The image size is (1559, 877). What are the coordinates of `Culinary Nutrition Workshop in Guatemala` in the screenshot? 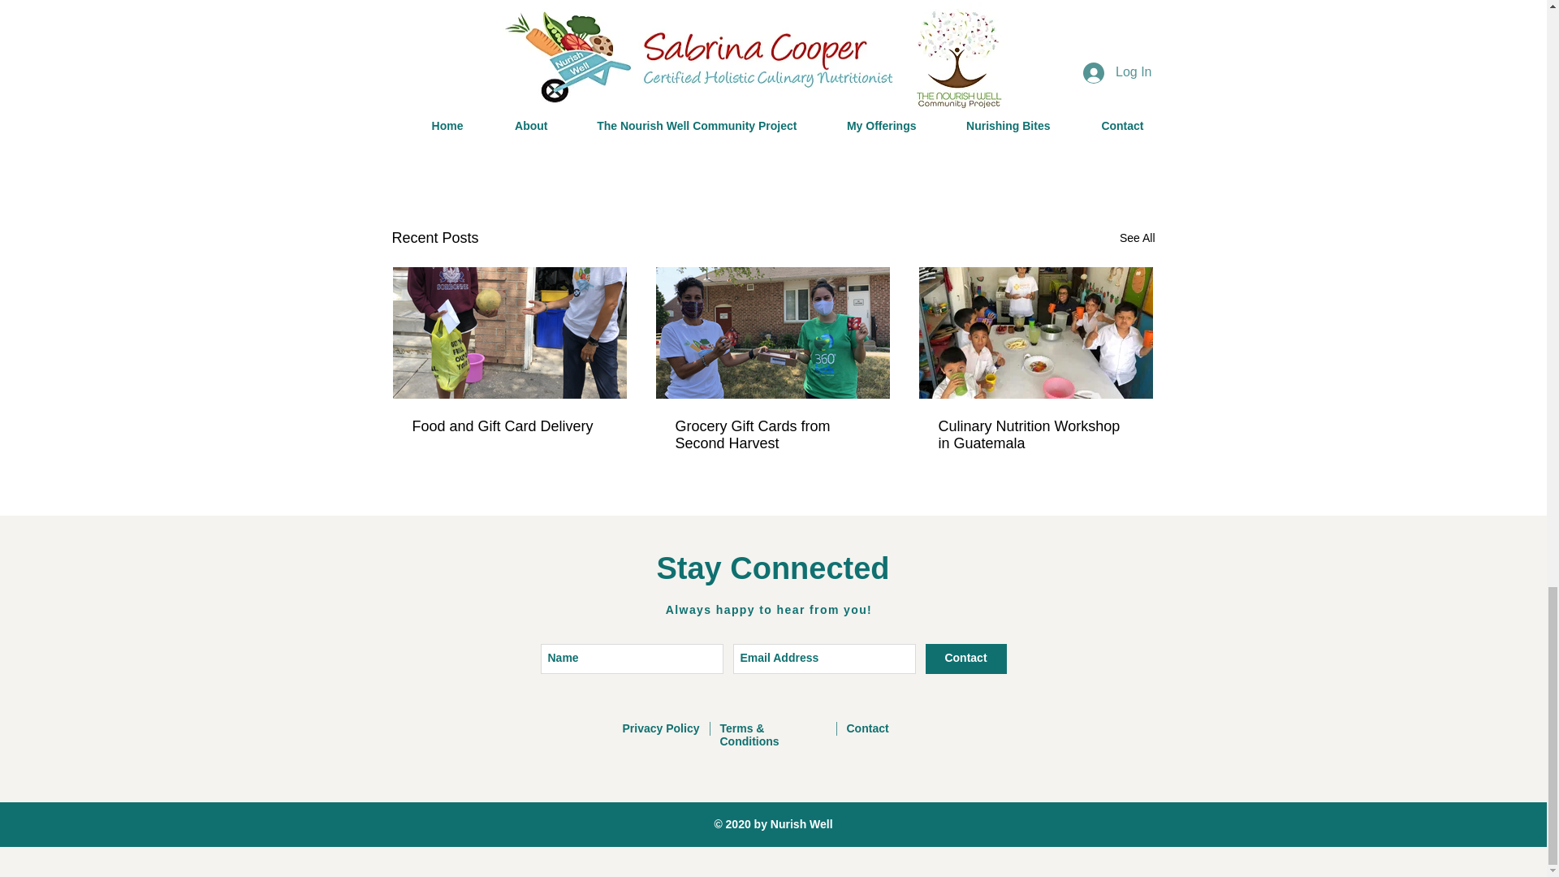 It's located at (1035, 435).